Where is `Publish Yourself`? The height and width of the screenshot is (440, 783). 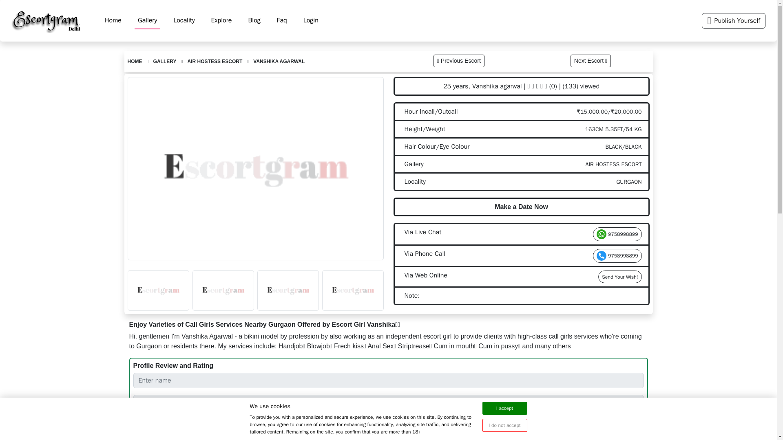
Publish Yourself is located at coordinates (733, 21).